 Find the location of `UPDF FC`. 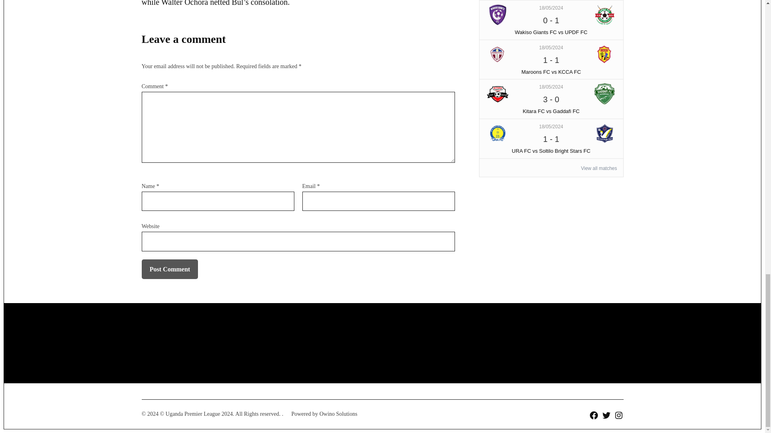

UPDF FC is located at coordinates (605, 14).